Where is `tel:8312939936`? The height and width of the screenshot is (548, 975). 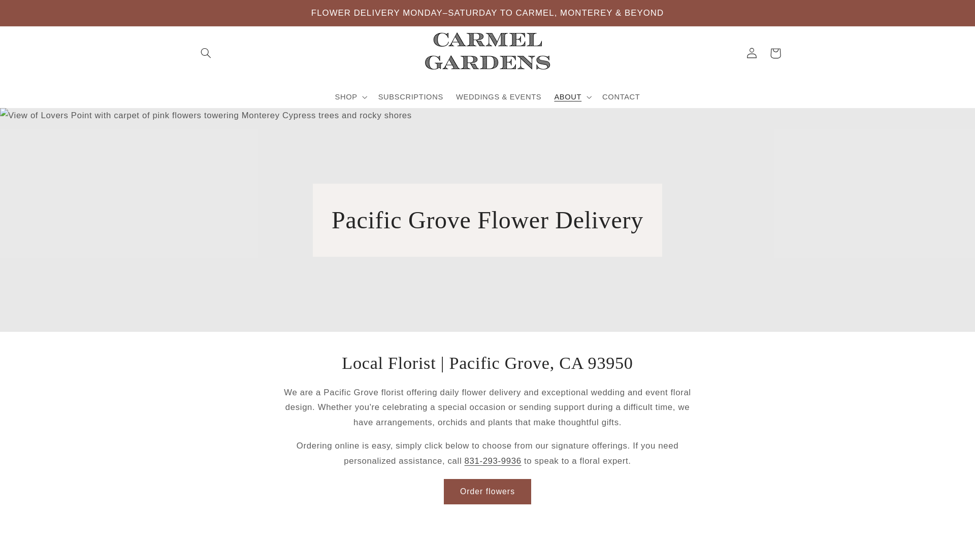 tel:8312939936 is located at coordinates (493, 461).